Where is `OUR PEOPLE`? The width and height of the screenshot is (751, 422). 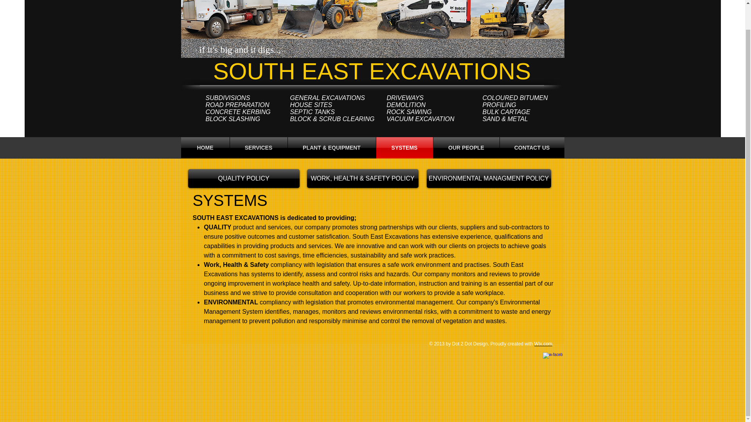
OUR PEOPLE is located at coordinates (466, 148).